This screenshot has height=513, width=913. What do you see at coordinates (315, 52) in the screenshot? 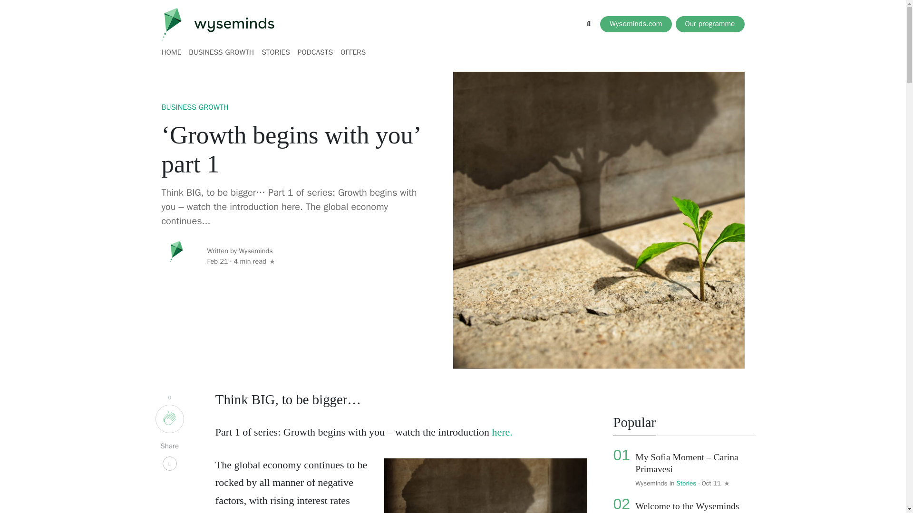
I see `PODCASTS` at bounding box center [315, 52].